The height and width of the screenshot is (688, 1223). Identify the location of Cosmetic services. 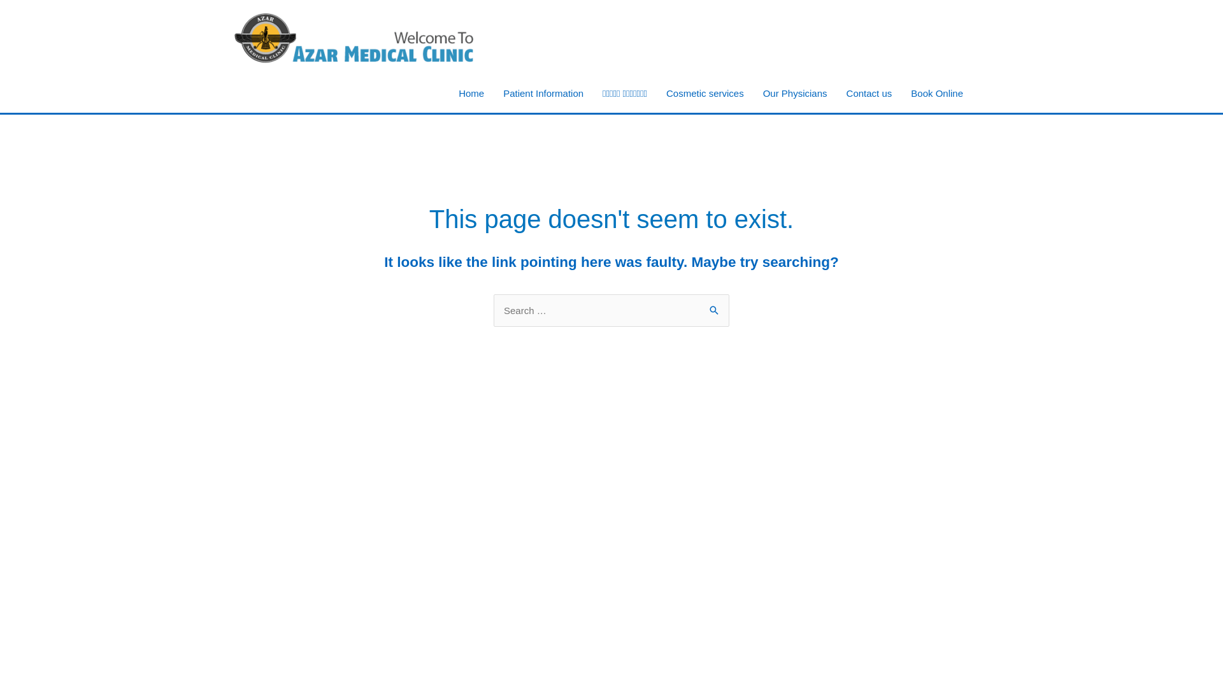
(705, 94).